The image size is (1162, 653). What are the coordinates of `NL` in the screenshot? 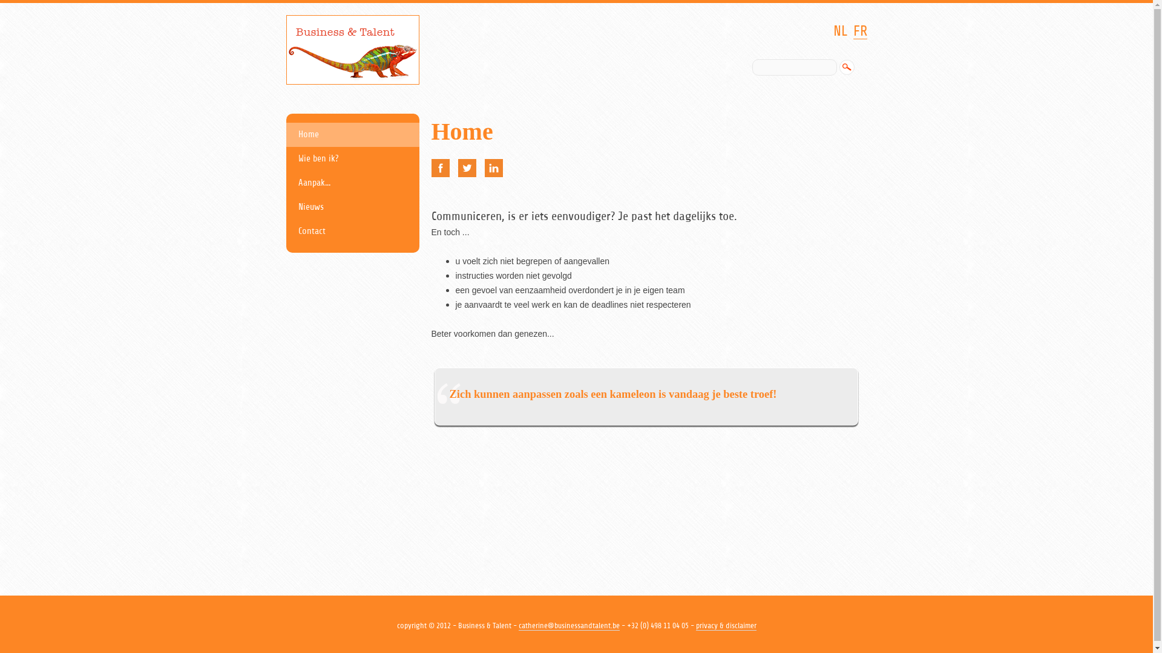 It's located at (840, 31).